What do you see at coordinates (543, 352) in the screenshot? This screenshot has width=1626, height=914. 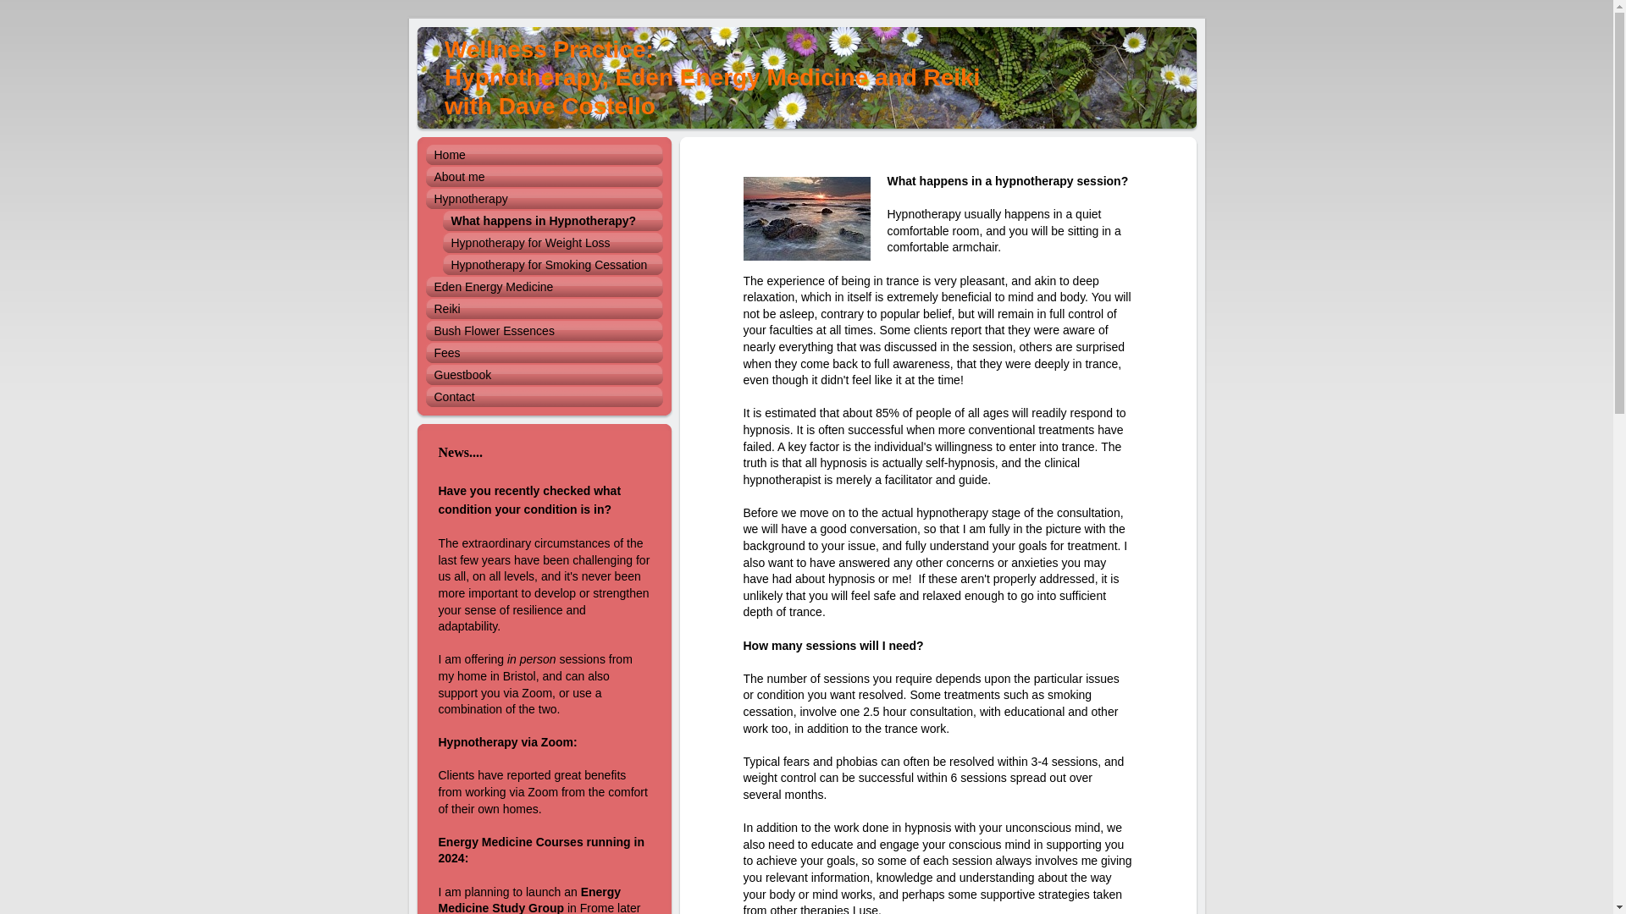 I see `Fees` at bounding box center [543, 352].